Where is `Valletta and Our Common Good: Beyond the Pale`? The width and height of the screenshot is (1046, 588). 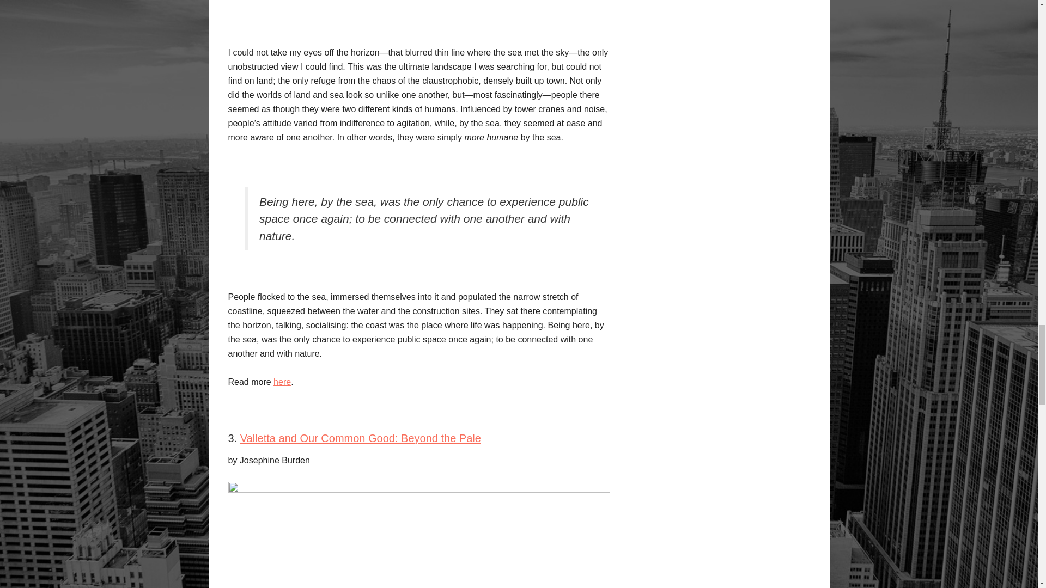 Valletta and Our Common Good: Beyond the Pale is located at coordinates (361, 438).